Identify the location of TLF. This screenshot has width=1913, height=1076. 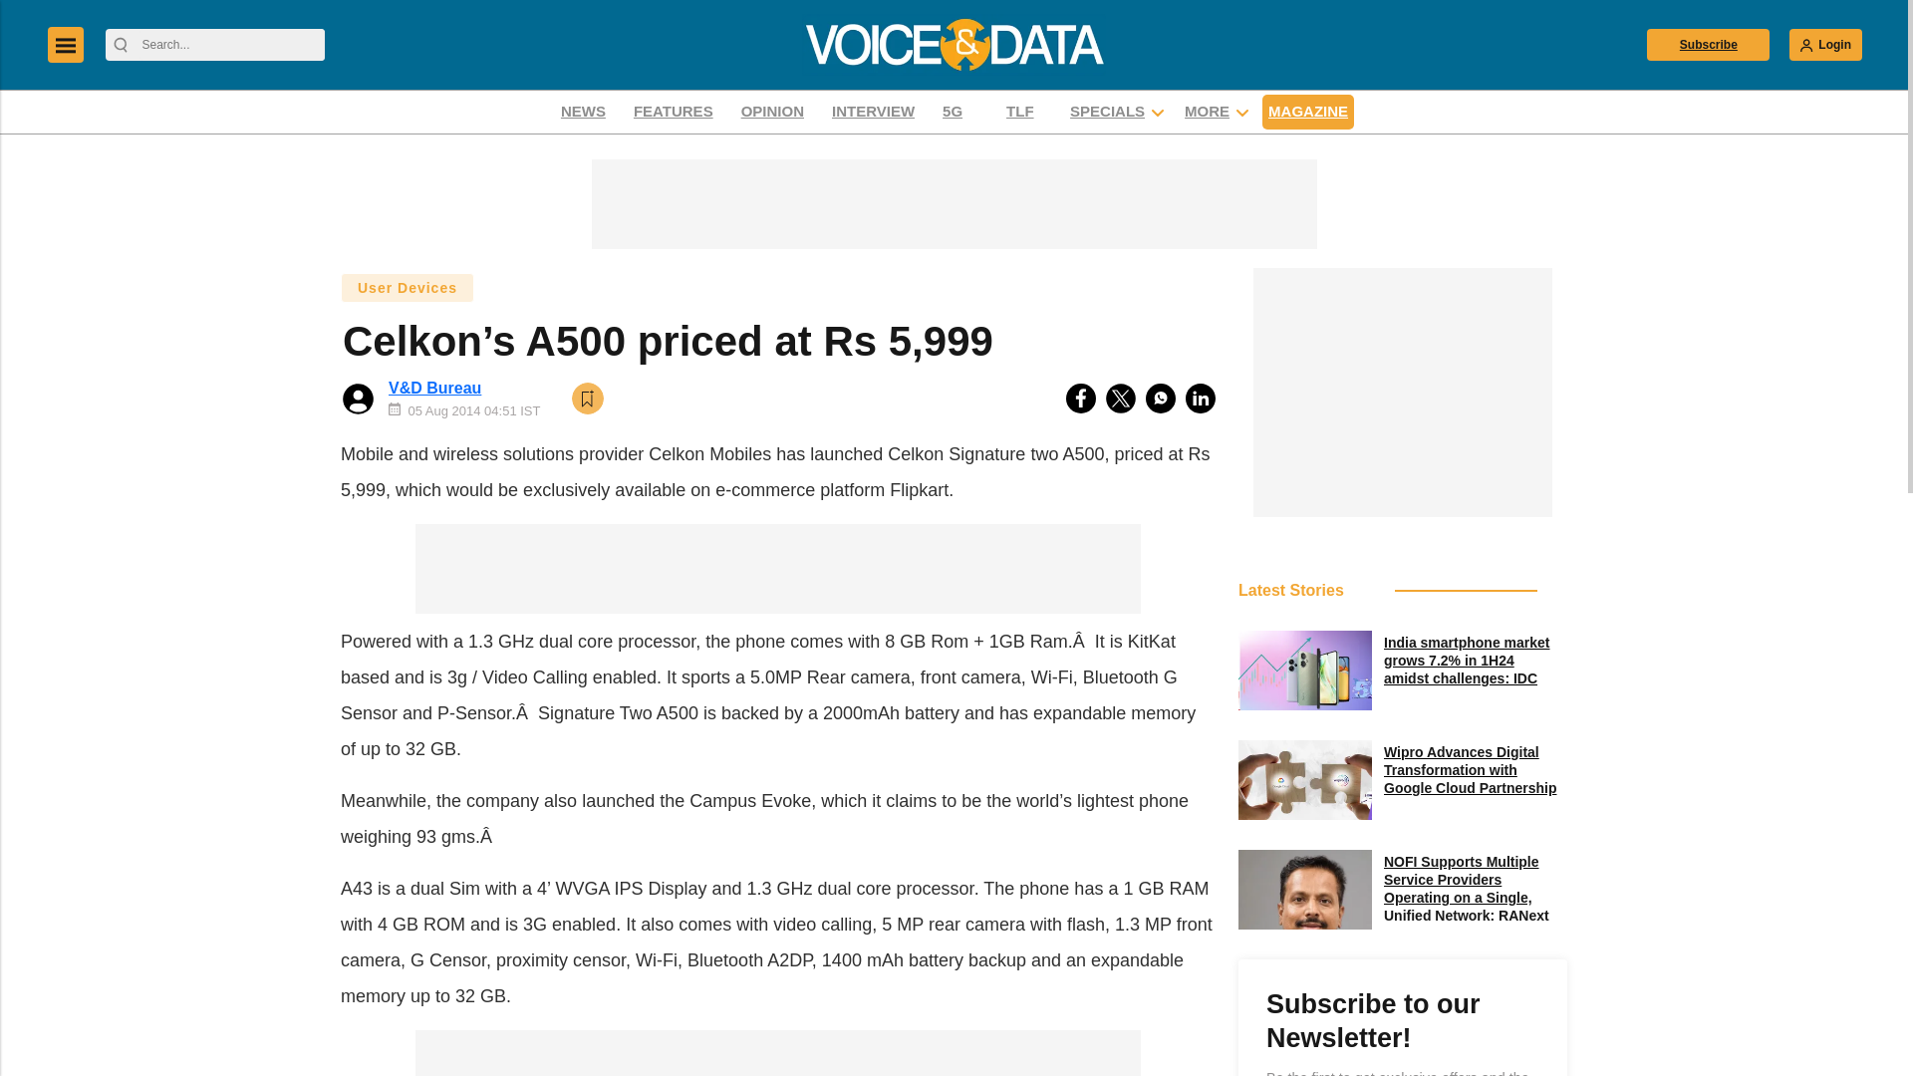
(1023, 112).